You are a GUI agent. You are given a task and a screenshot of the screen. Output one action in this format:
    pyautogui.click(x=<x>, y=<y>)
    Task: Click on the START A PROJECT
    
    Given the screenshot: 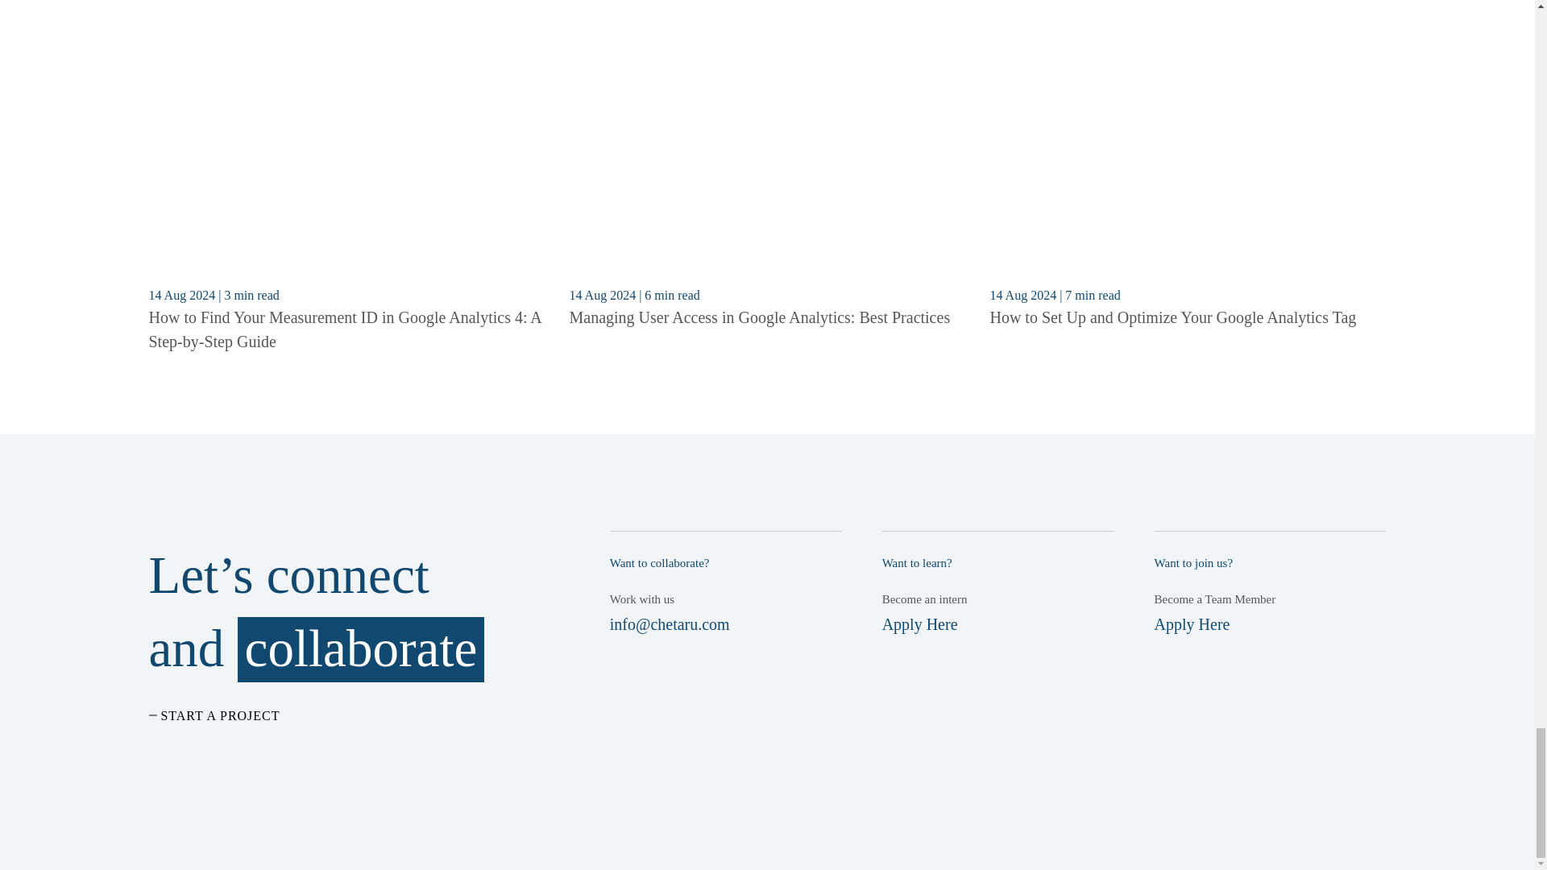 What is the action you would take?
    pyautogui.click(x=214, y=715)
    